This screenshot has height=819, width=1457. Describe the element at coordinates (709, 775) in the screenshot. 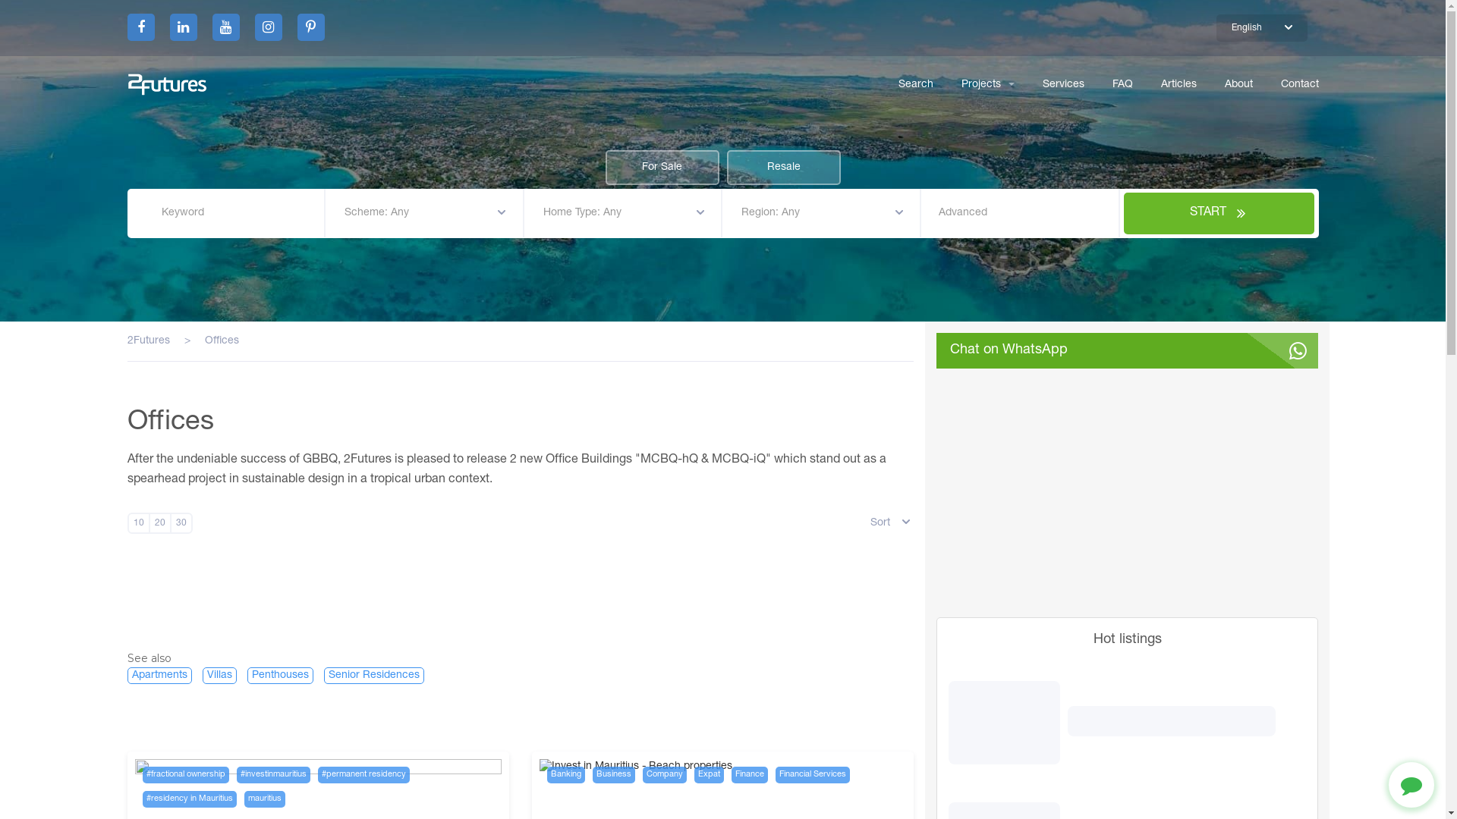

I see `Expat` at that location.